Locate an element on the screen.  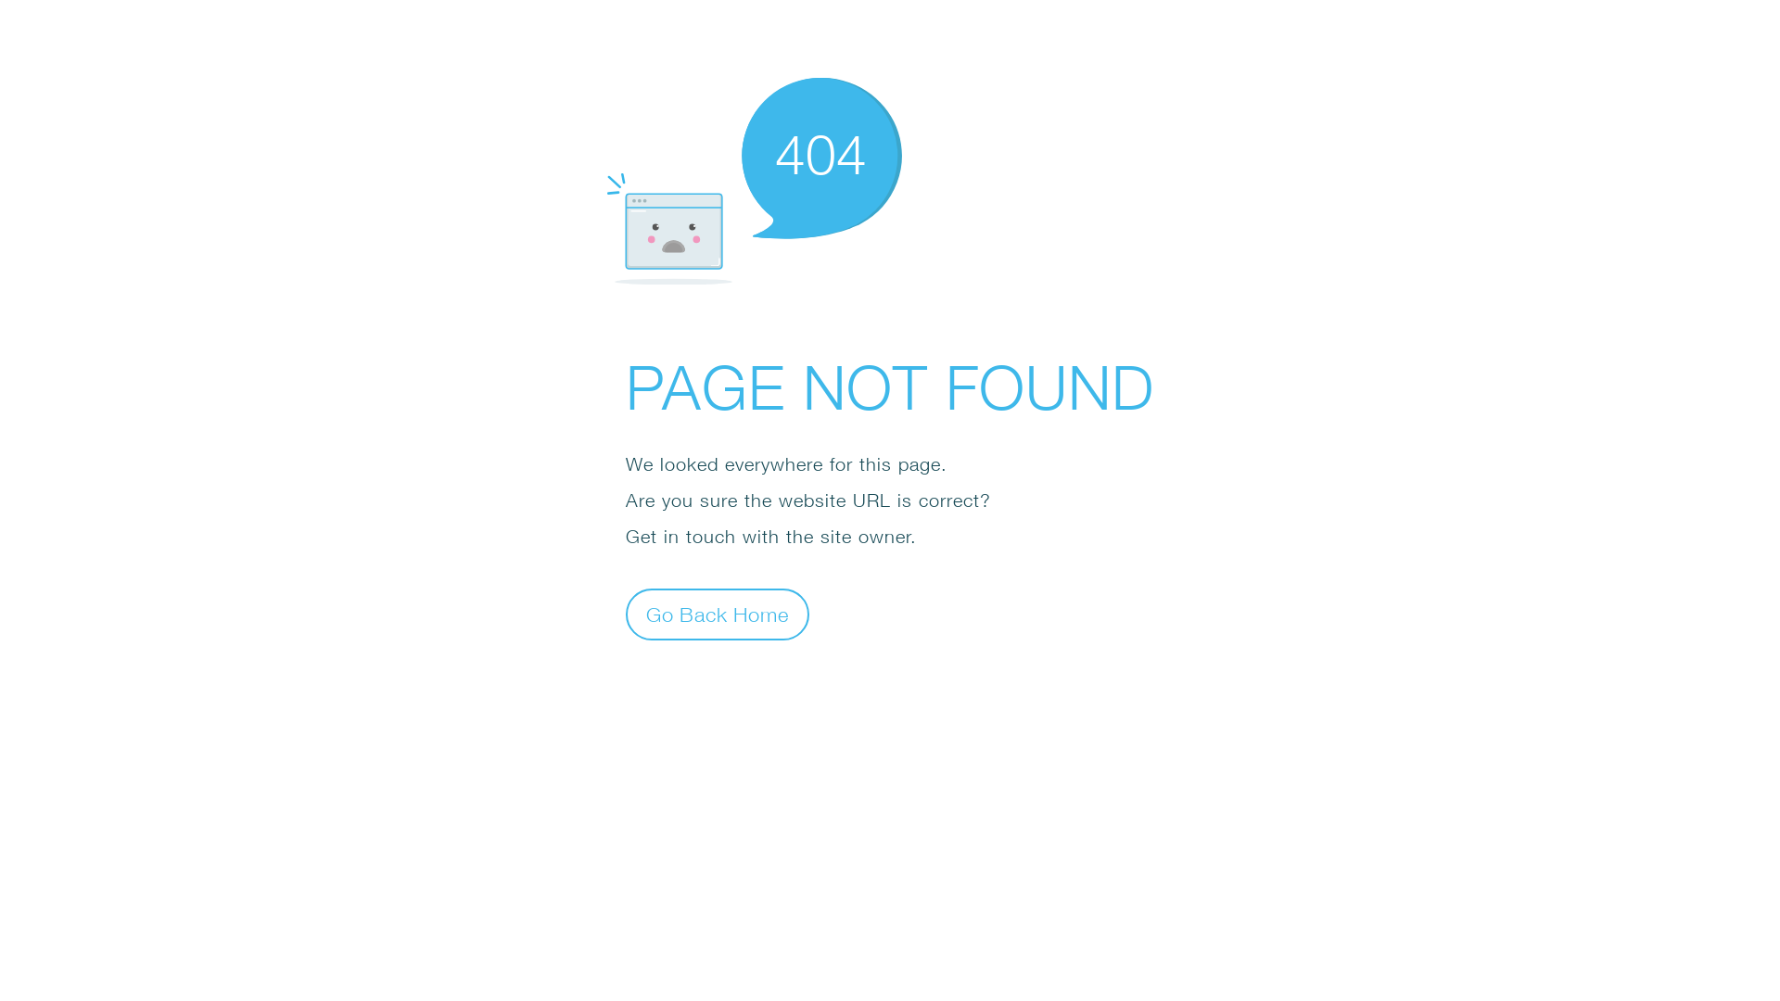
Go Back Home is located at coordinates (718, 614).